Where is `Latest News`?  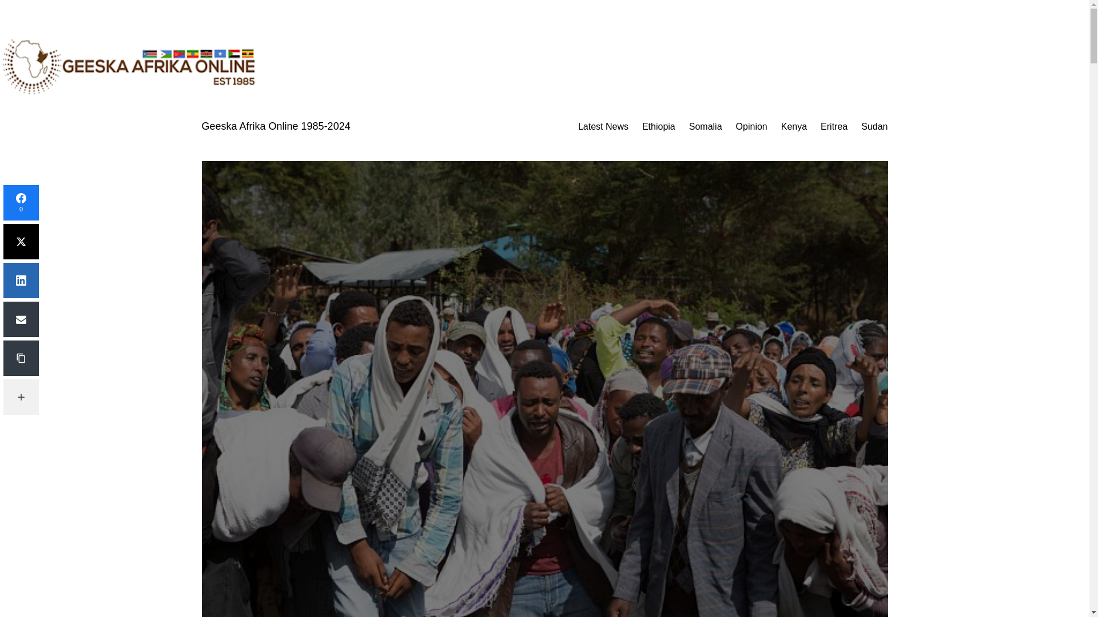 Latest News is located at coordinates (603, 127).